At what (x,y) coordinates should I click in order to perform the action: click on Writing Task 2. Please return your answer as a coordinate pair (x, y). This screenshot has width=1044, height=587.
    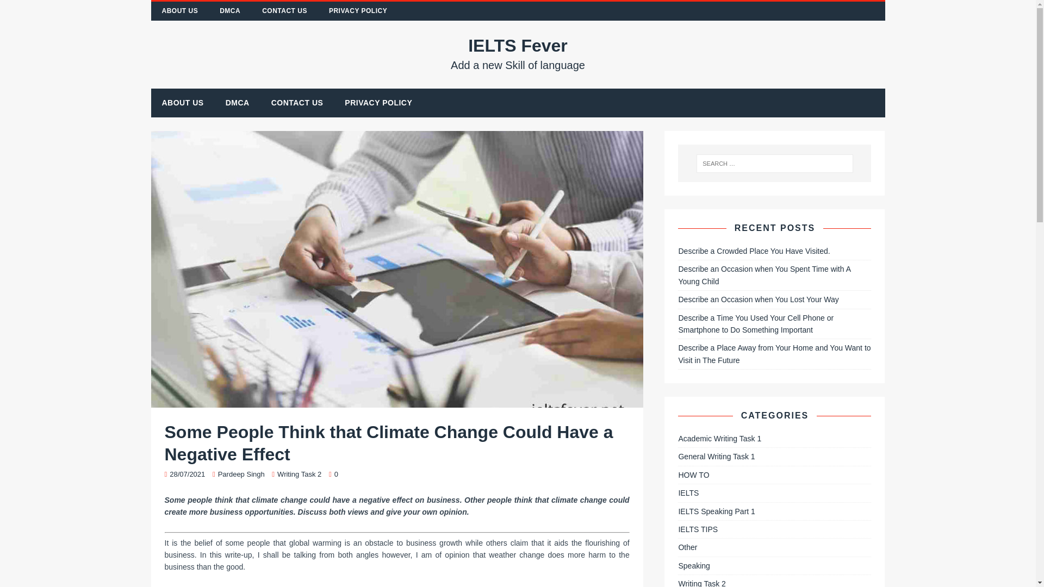
    Looking at the image, I should click on (299, 474).